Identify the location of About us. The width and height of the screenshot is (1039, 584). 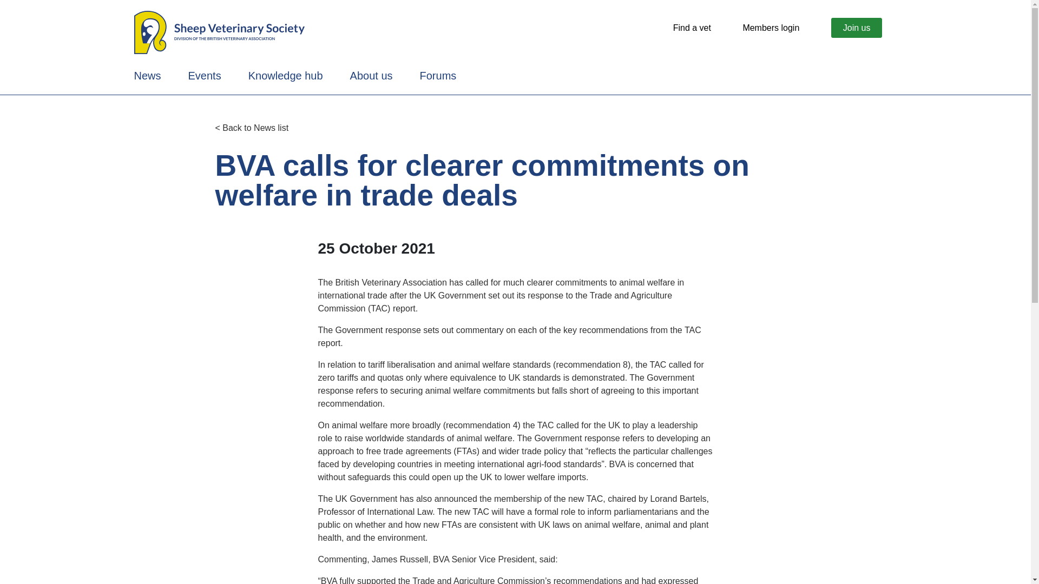
(371, 76).